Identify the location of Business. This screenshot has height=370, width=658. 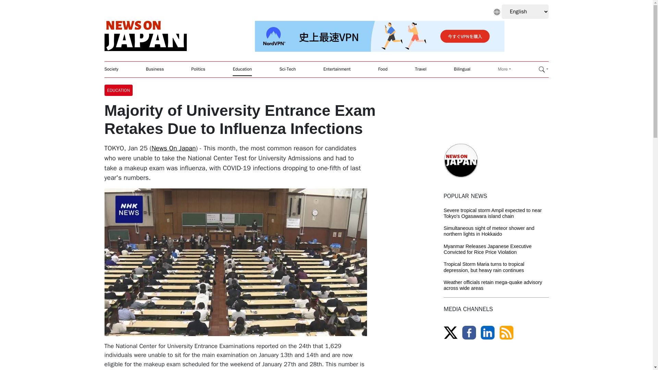
(155, 69).